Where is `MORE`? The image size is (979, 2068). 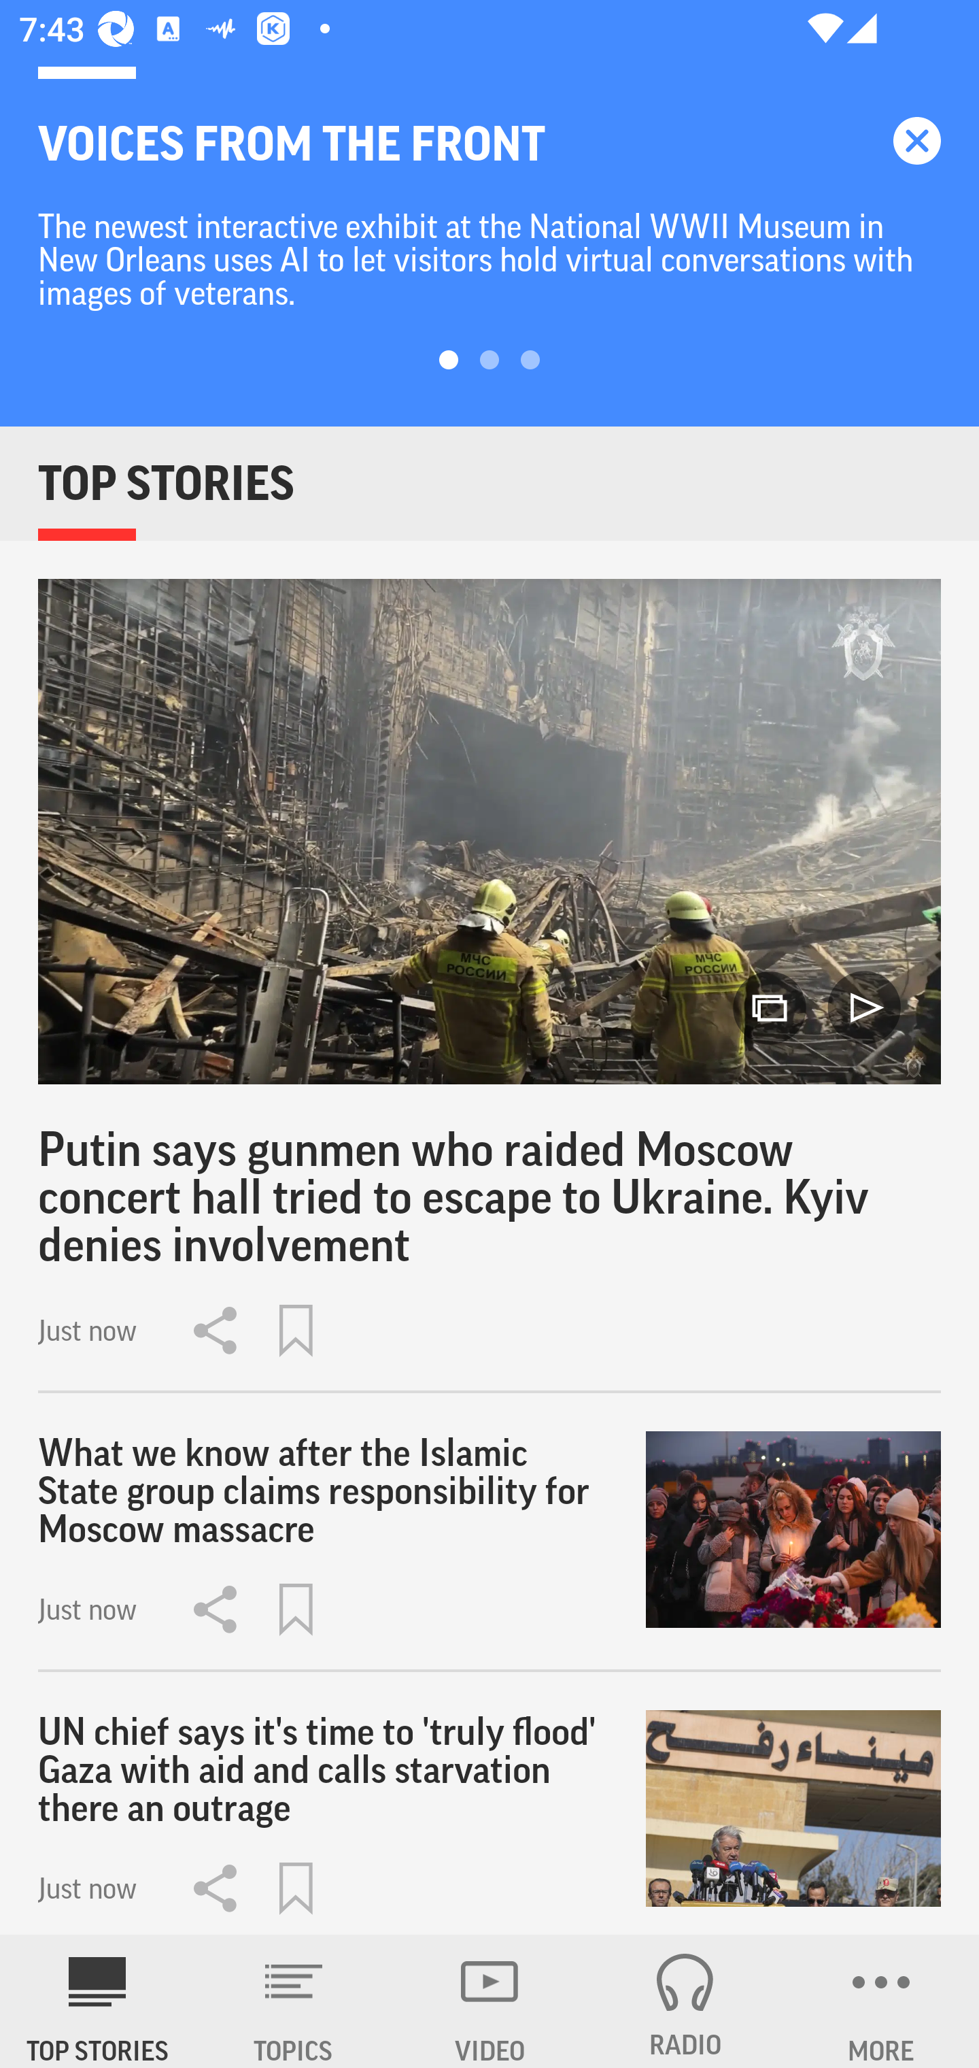
MORE is located at coordinates (881, 2001).